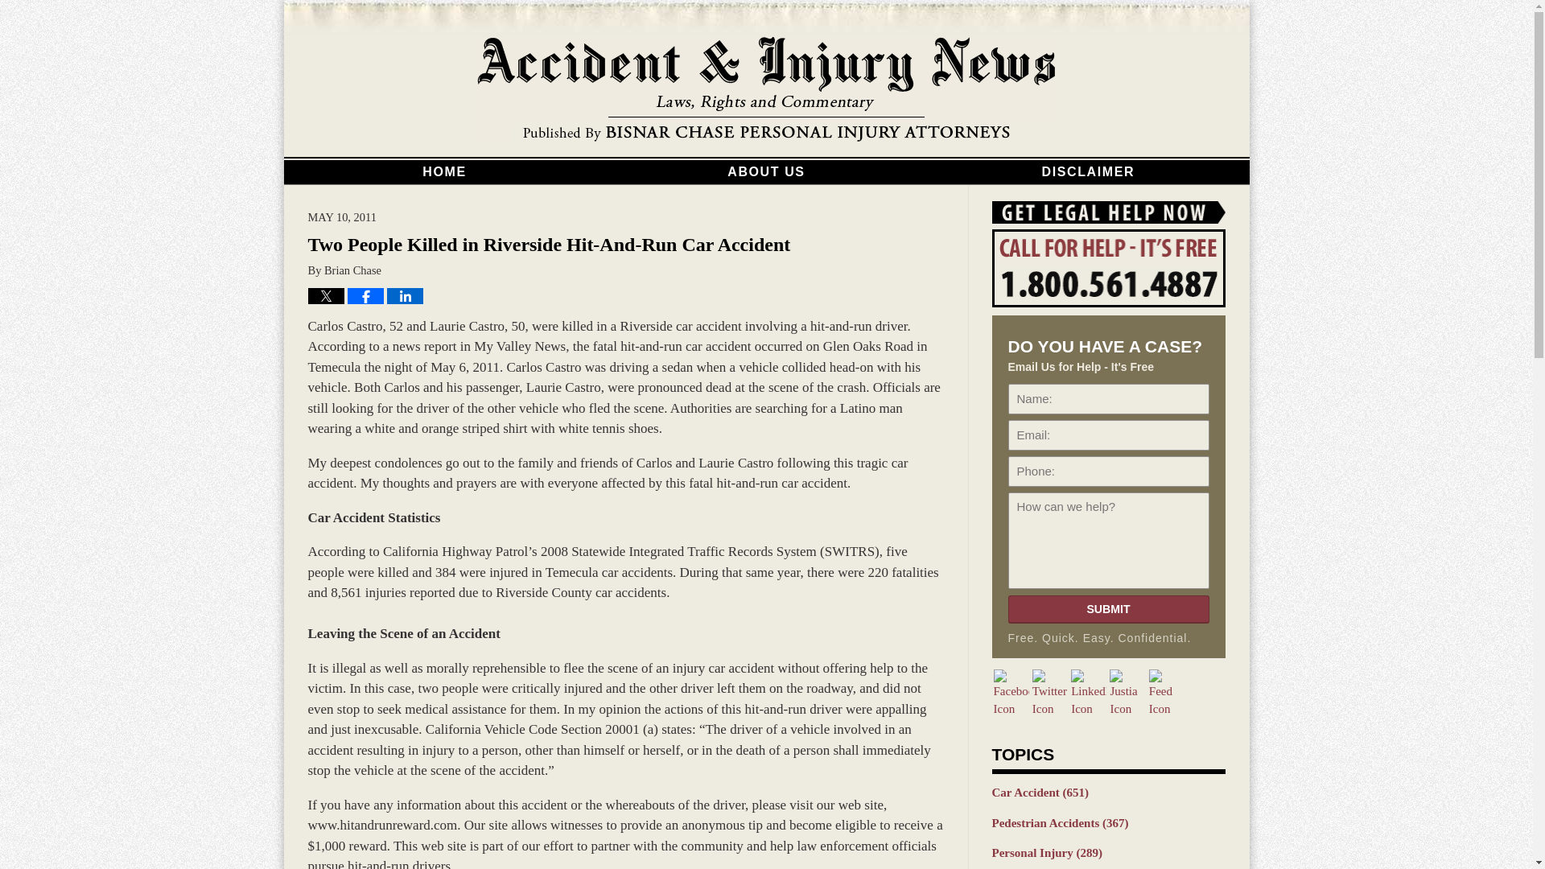  What do you see at coordinates (1107, 472) in the screenshot?
I see `Please enter a valid phone number.` at bounding box center [1107, 472].